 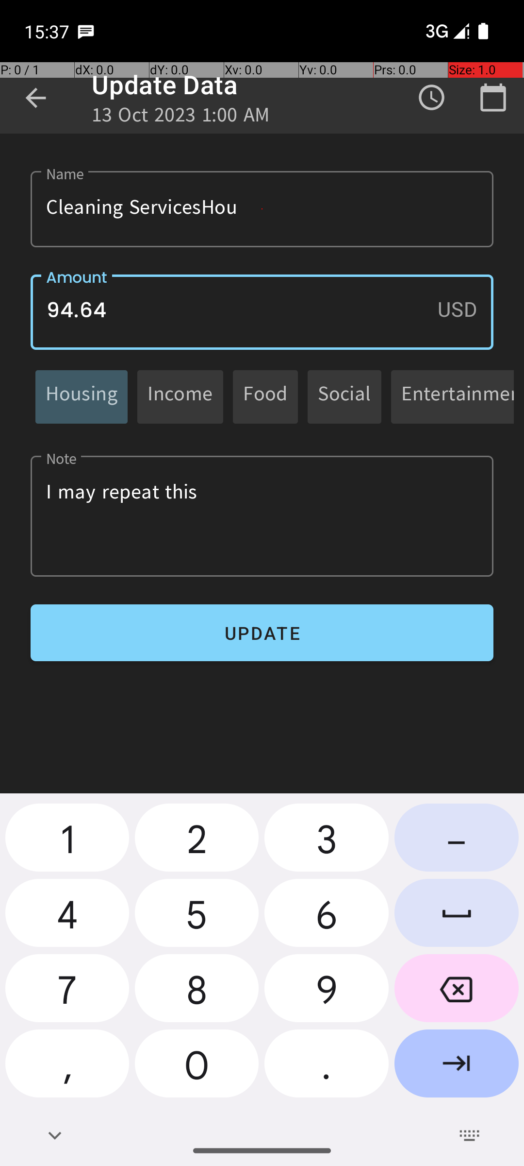 I want to click on I may repeat this, so click(x=262, y=516).